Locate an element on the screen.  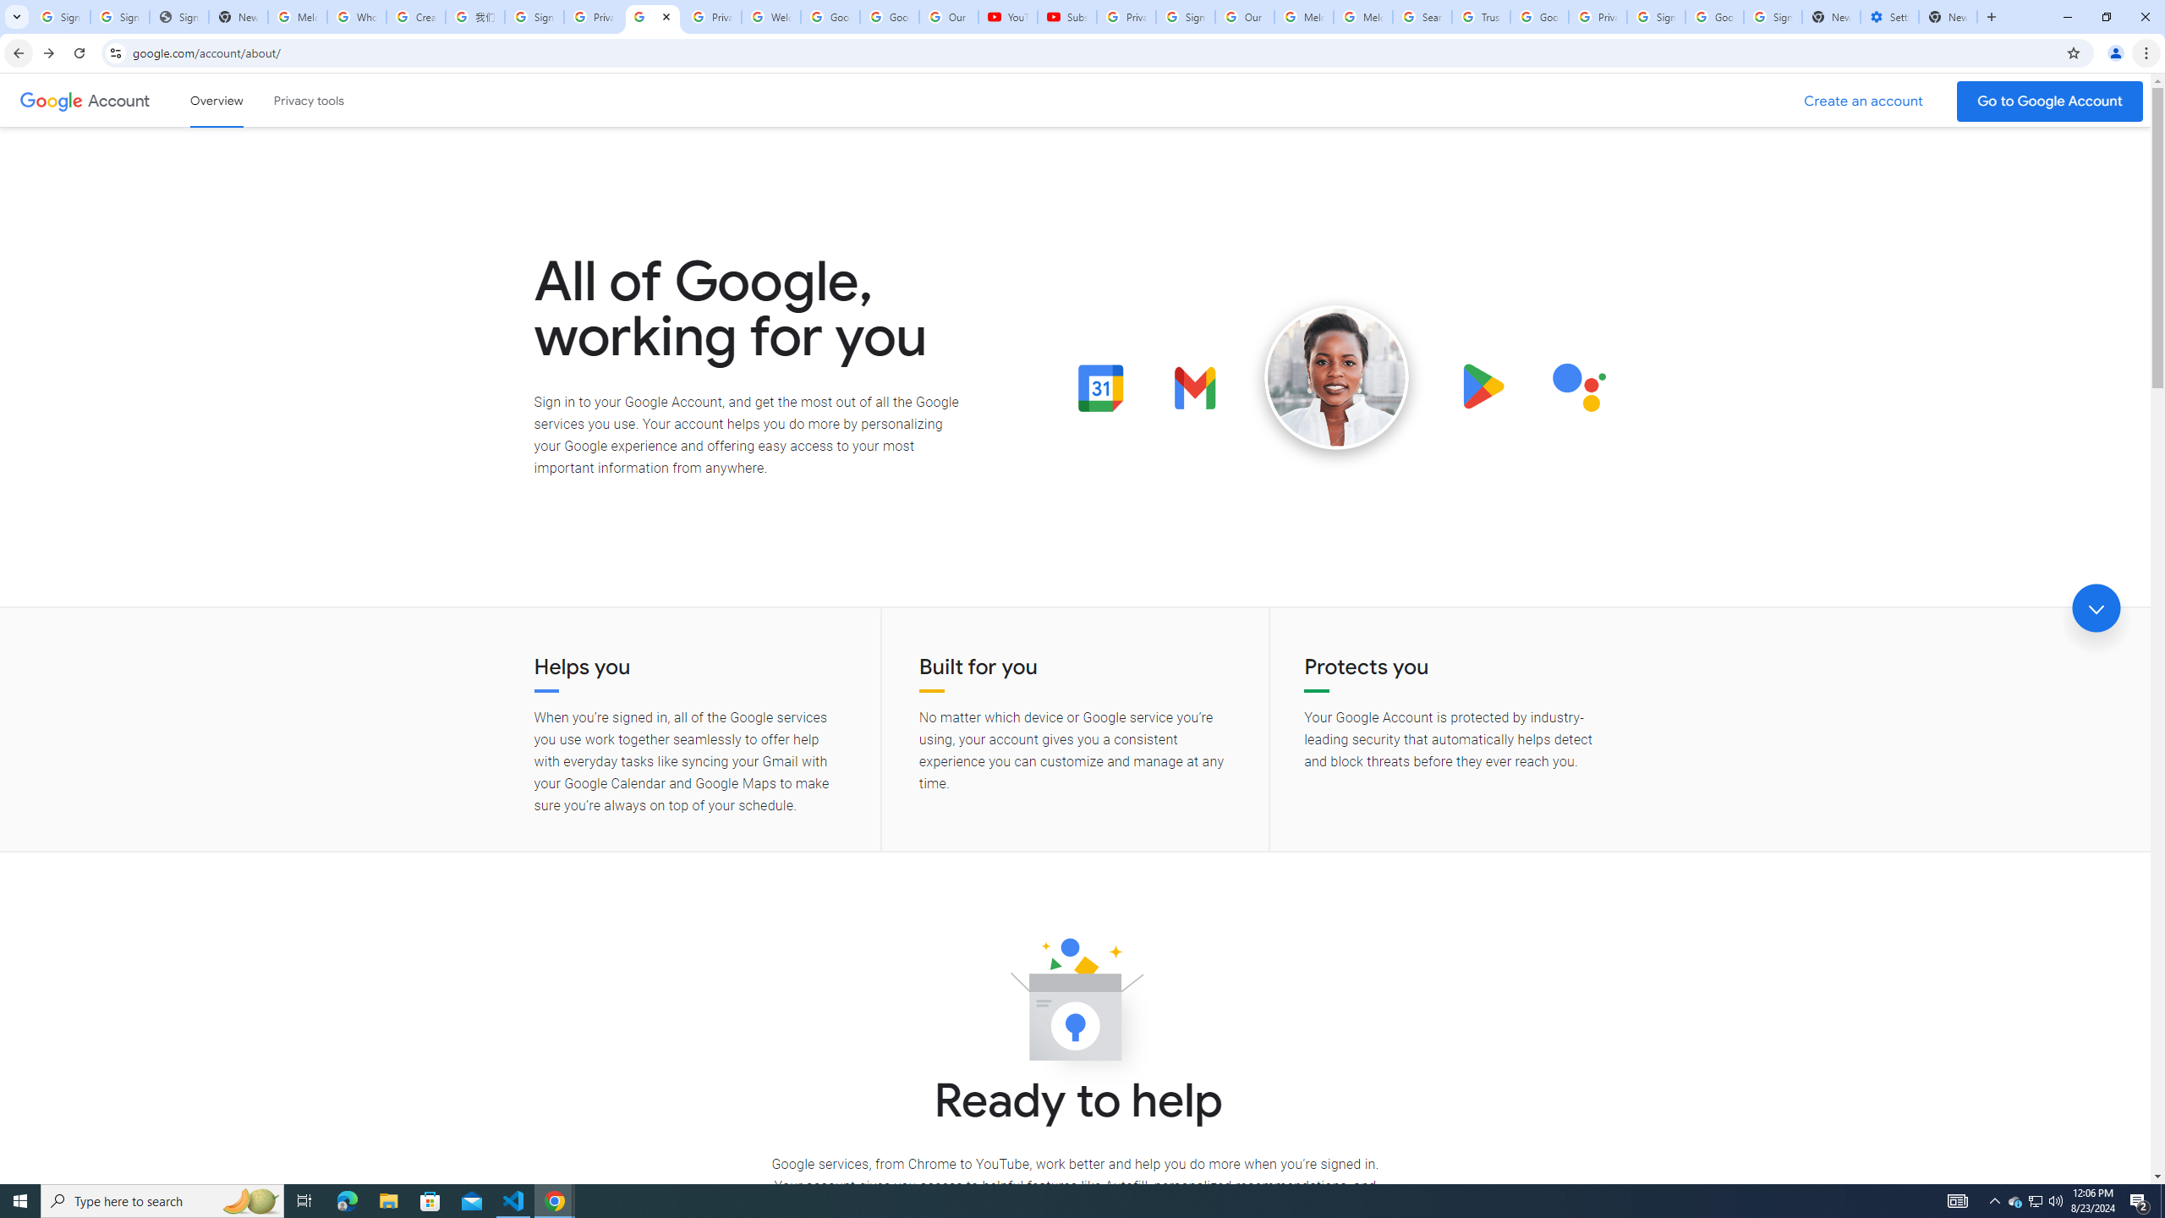
YouTube is located at coordinates (1007, 17).